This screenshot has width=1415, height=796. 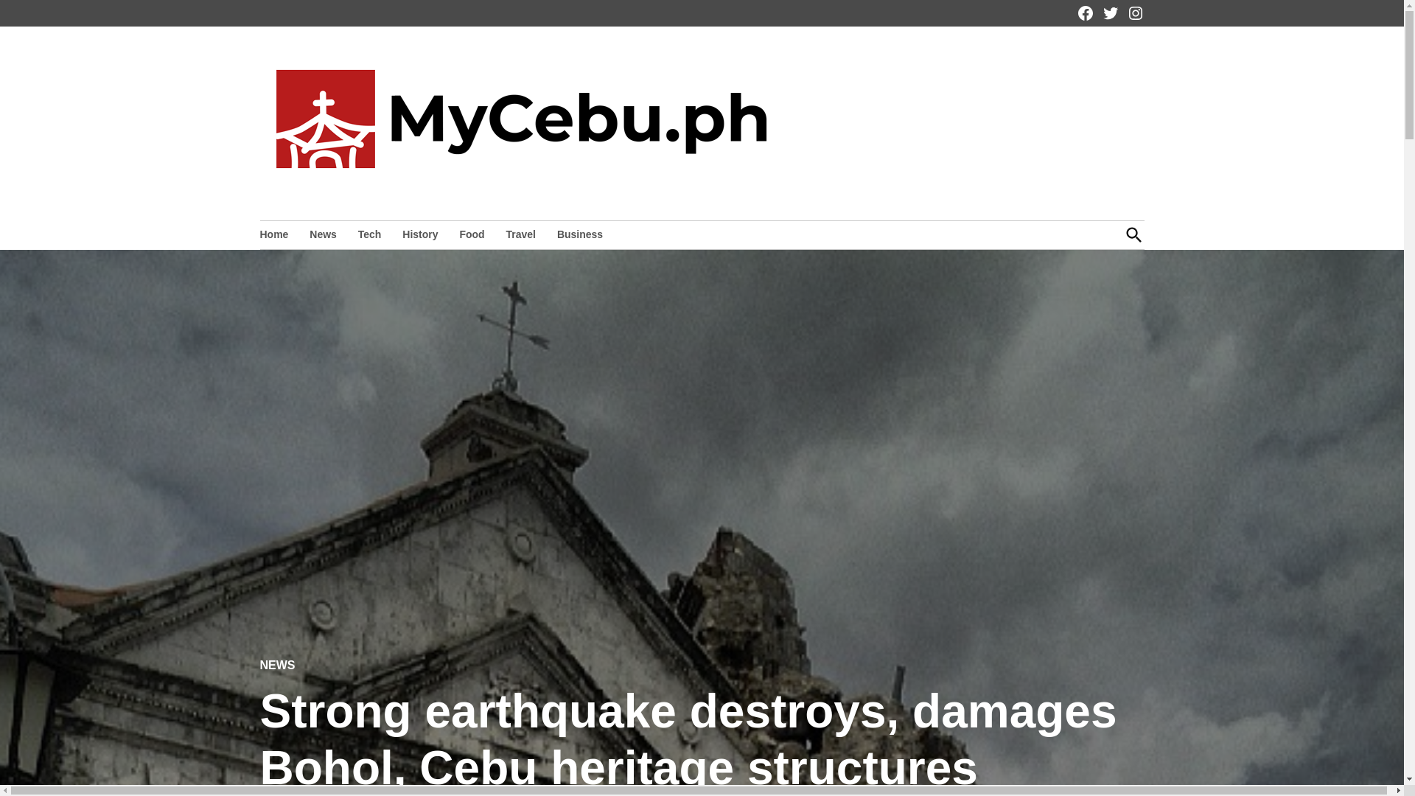 What do you see at coordinates (579, 234) in the screenshot?
I see `Business` at bounding box center [579, 234].